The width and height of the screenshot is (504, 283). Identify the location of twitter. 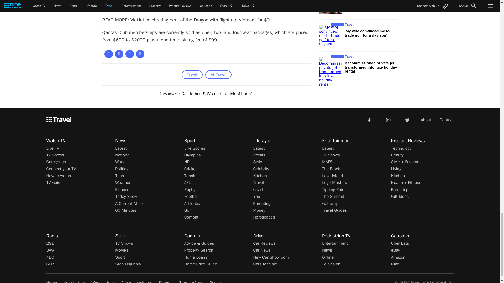
(407, 120).